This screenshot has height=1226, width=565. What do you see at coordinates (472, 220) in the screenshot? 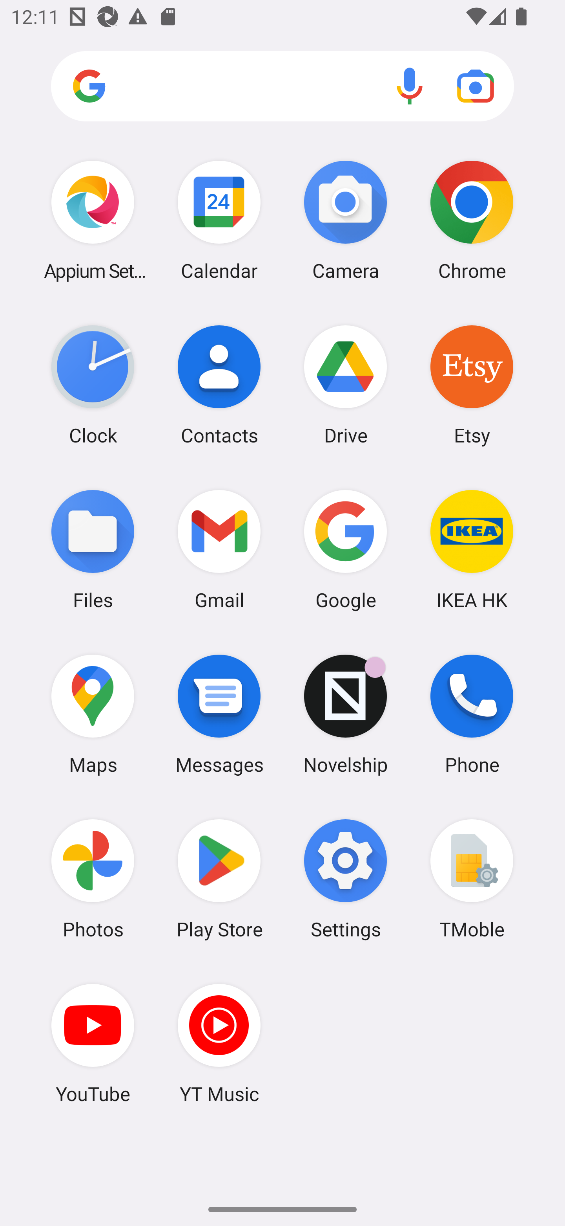
I see `Chrome` at bounding box center [472, 220].